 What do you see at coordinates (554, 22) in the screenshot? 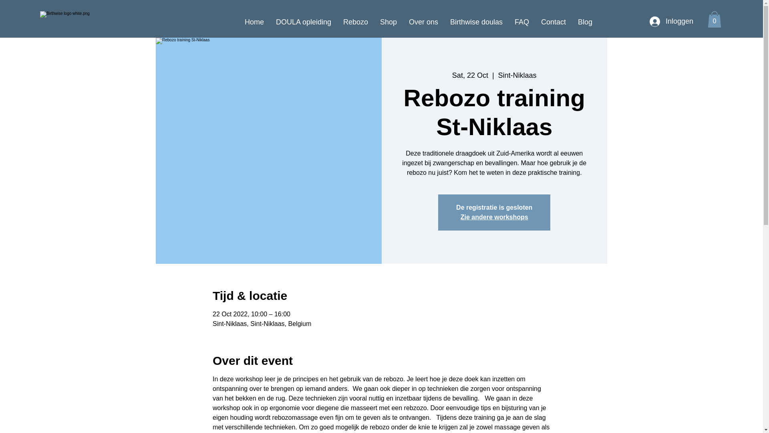
I see `Contact` at bounding box center [554, 22].